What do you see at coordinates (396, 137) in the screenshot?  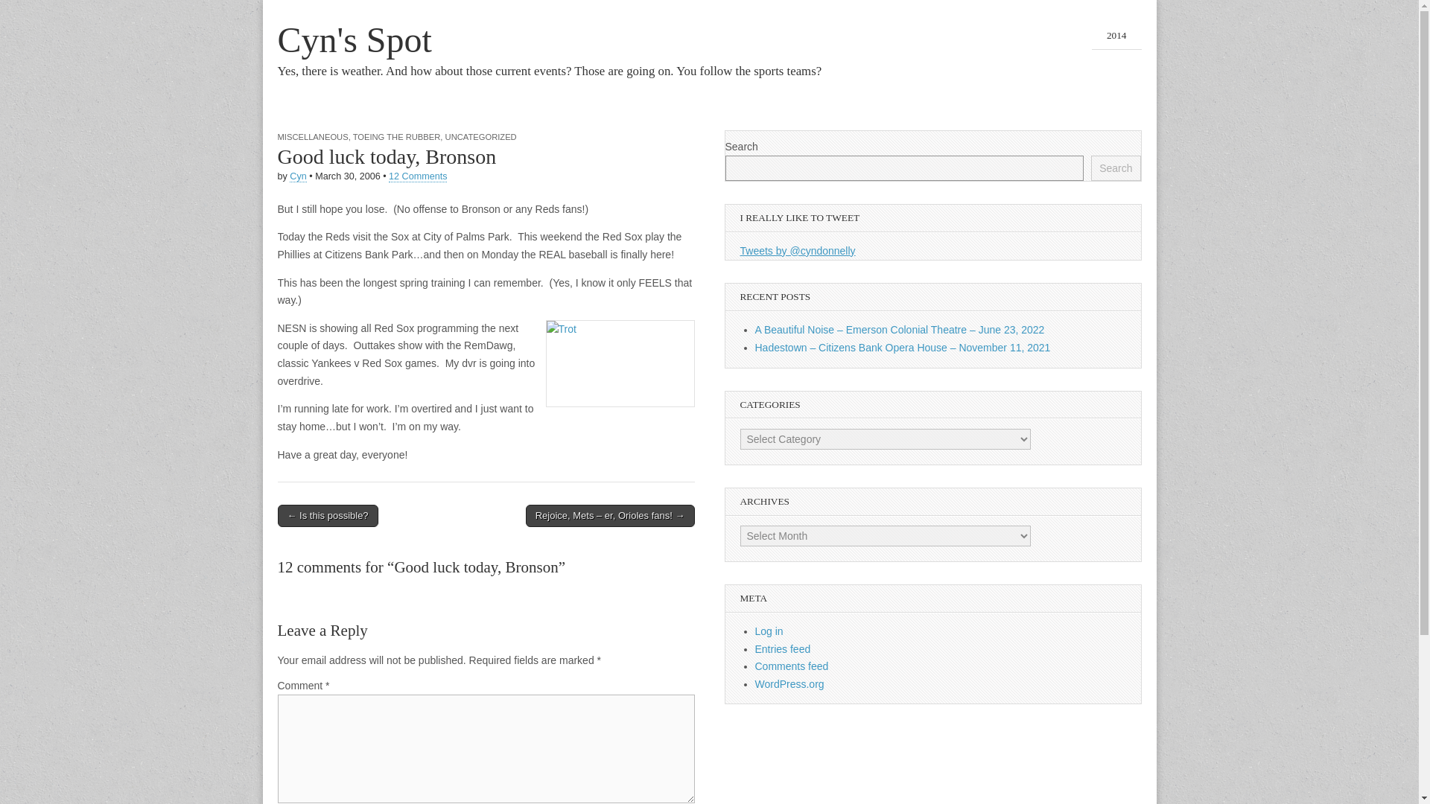 I see `TOEING THE RUBBER` at bounding box center [396, 137].